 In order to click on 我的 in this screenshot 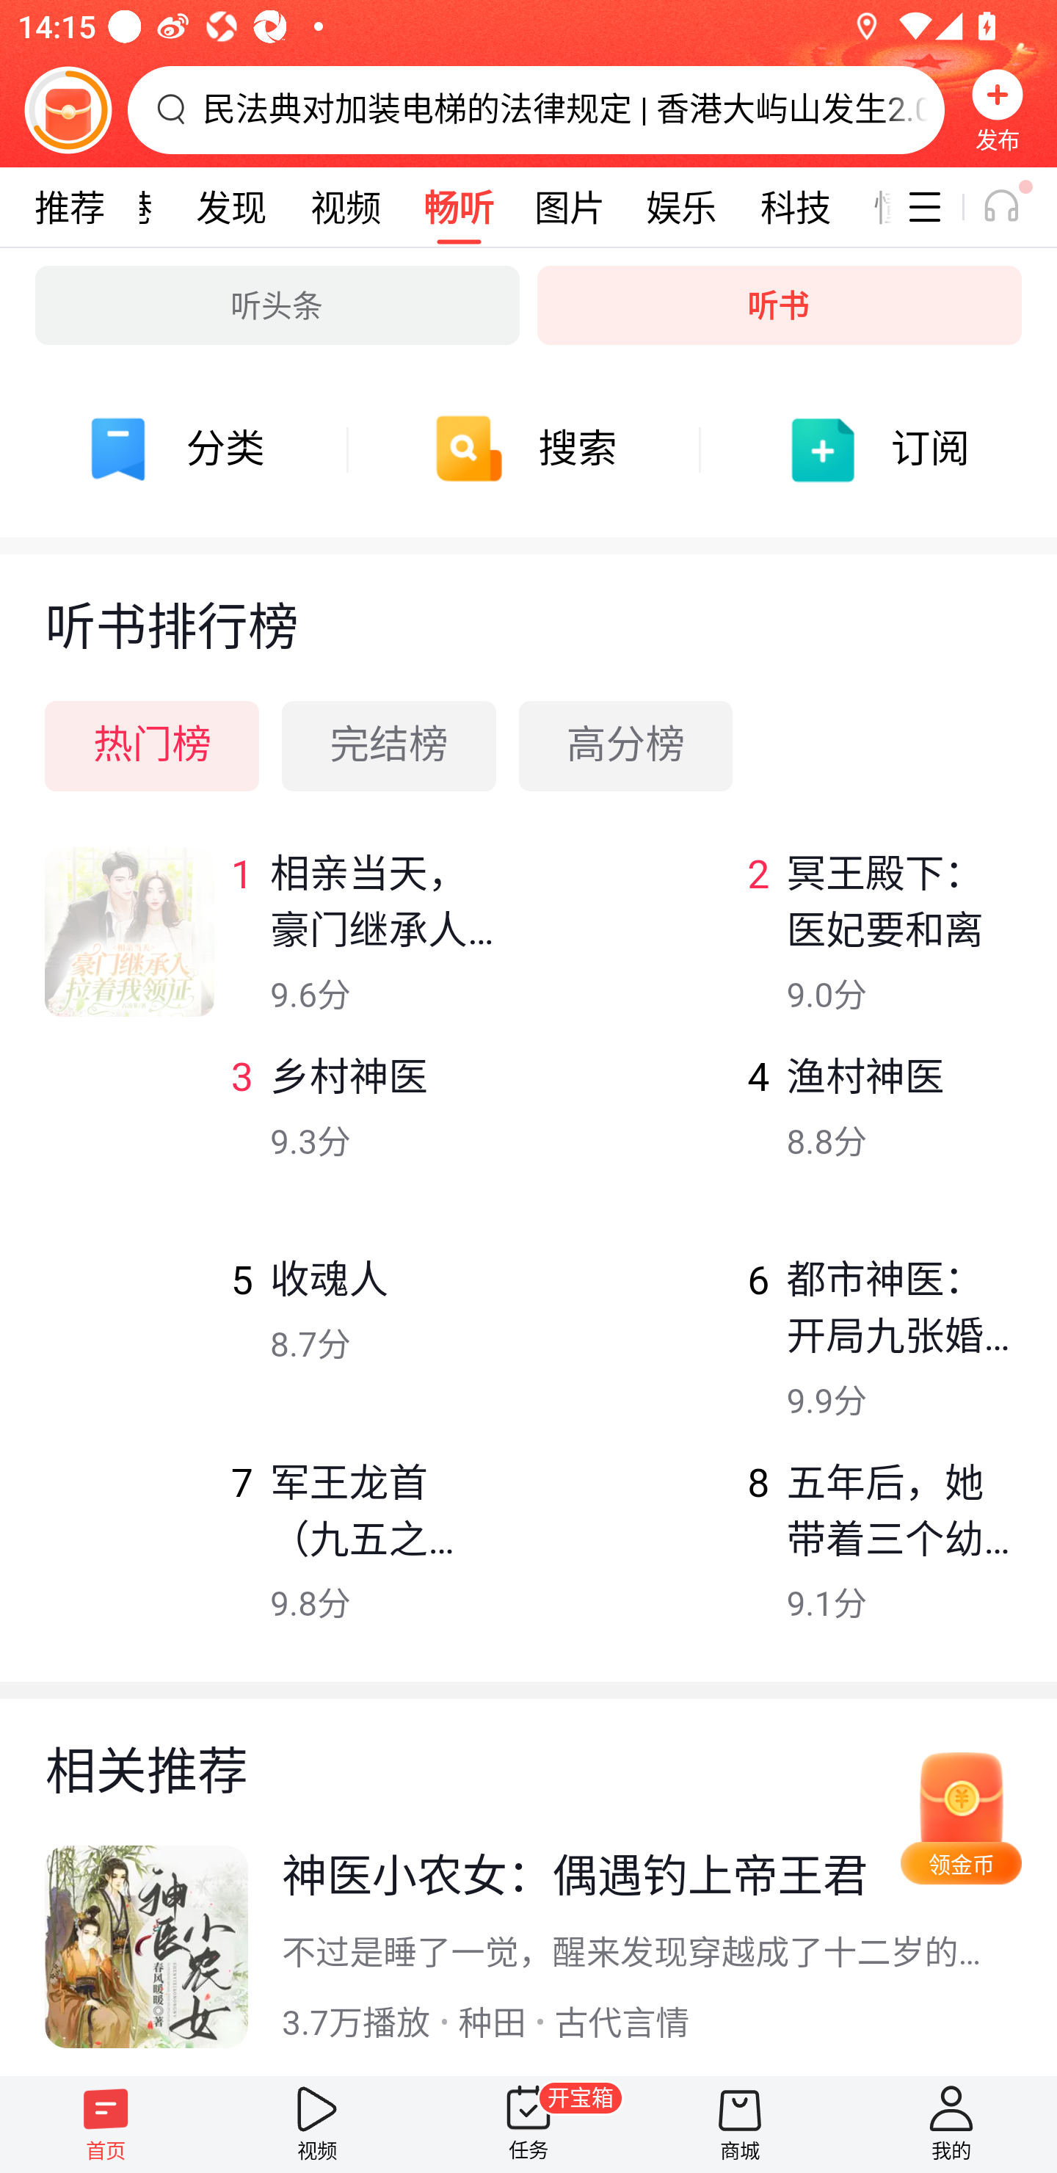, I will do `click(951, 2124)`.